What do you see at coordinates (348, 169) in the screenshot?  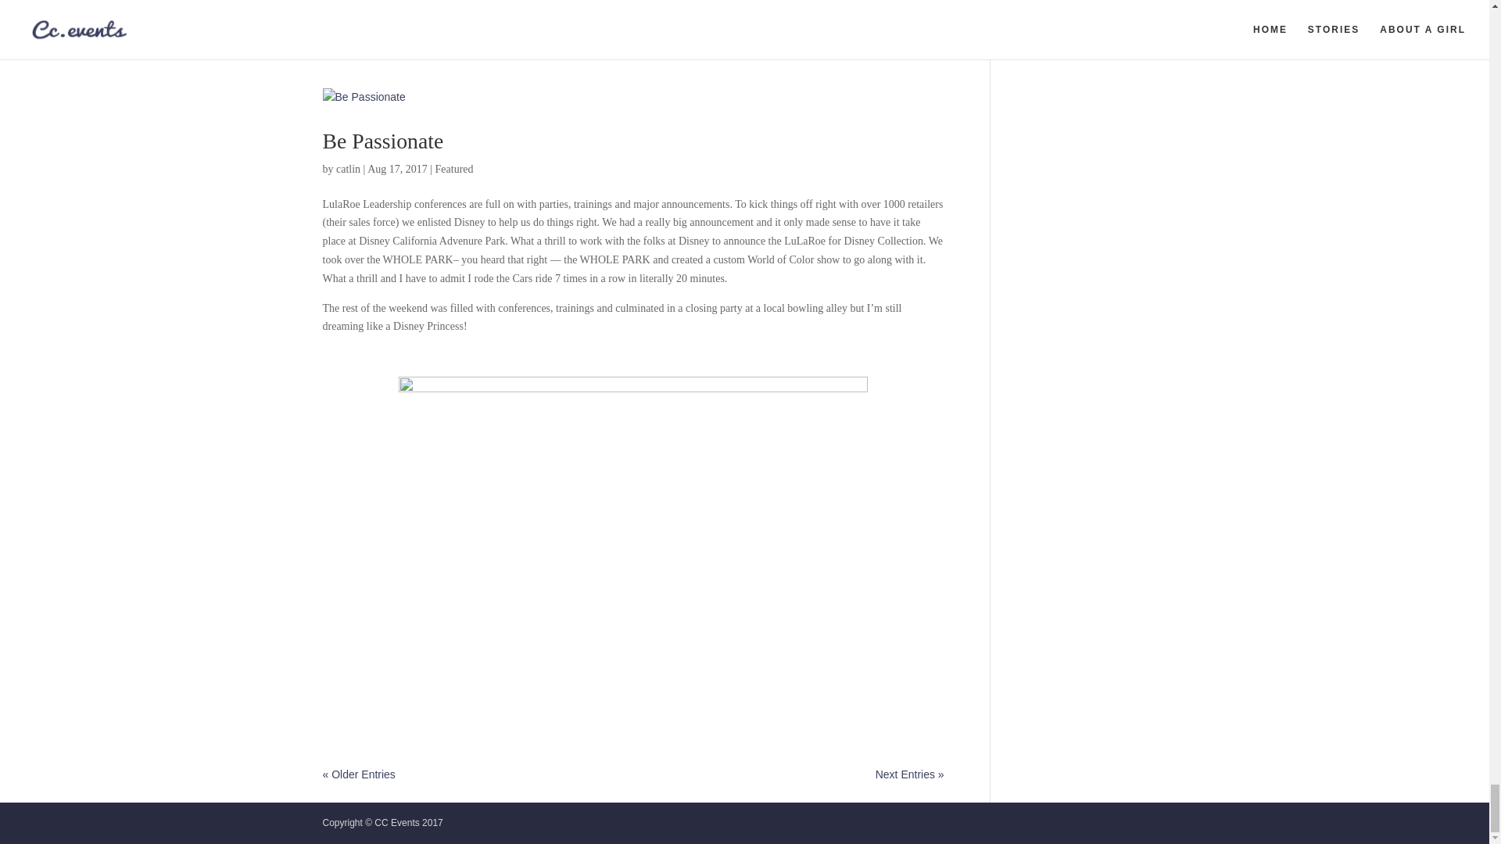 I see `Posts by catlin` at bounding box center [348, 169].